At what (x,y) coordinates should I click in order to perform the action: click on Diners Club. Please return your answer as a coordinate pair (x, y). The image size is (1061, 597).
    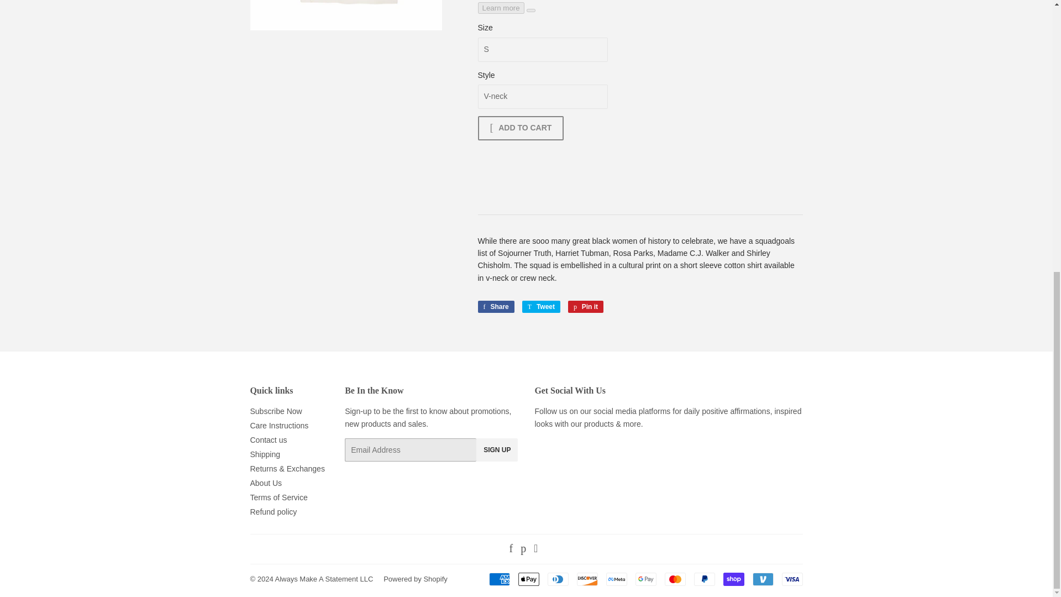
    Looking at the image, I should click on (557, 579).